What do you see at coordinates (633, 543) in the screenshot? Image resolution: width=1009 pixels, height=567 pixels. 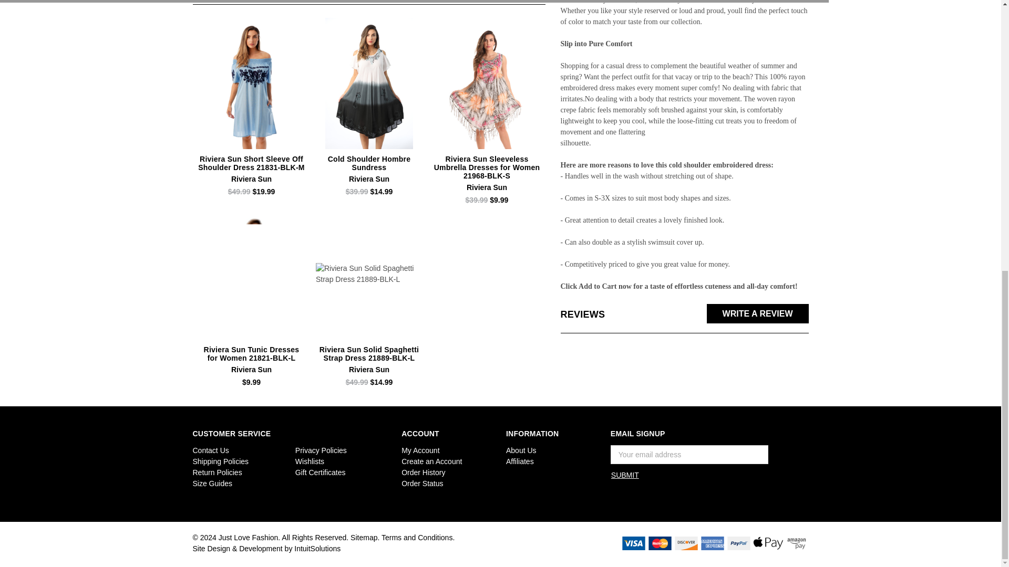 I see `We accept Visa Visa logo` at bounding box center [633, 543].